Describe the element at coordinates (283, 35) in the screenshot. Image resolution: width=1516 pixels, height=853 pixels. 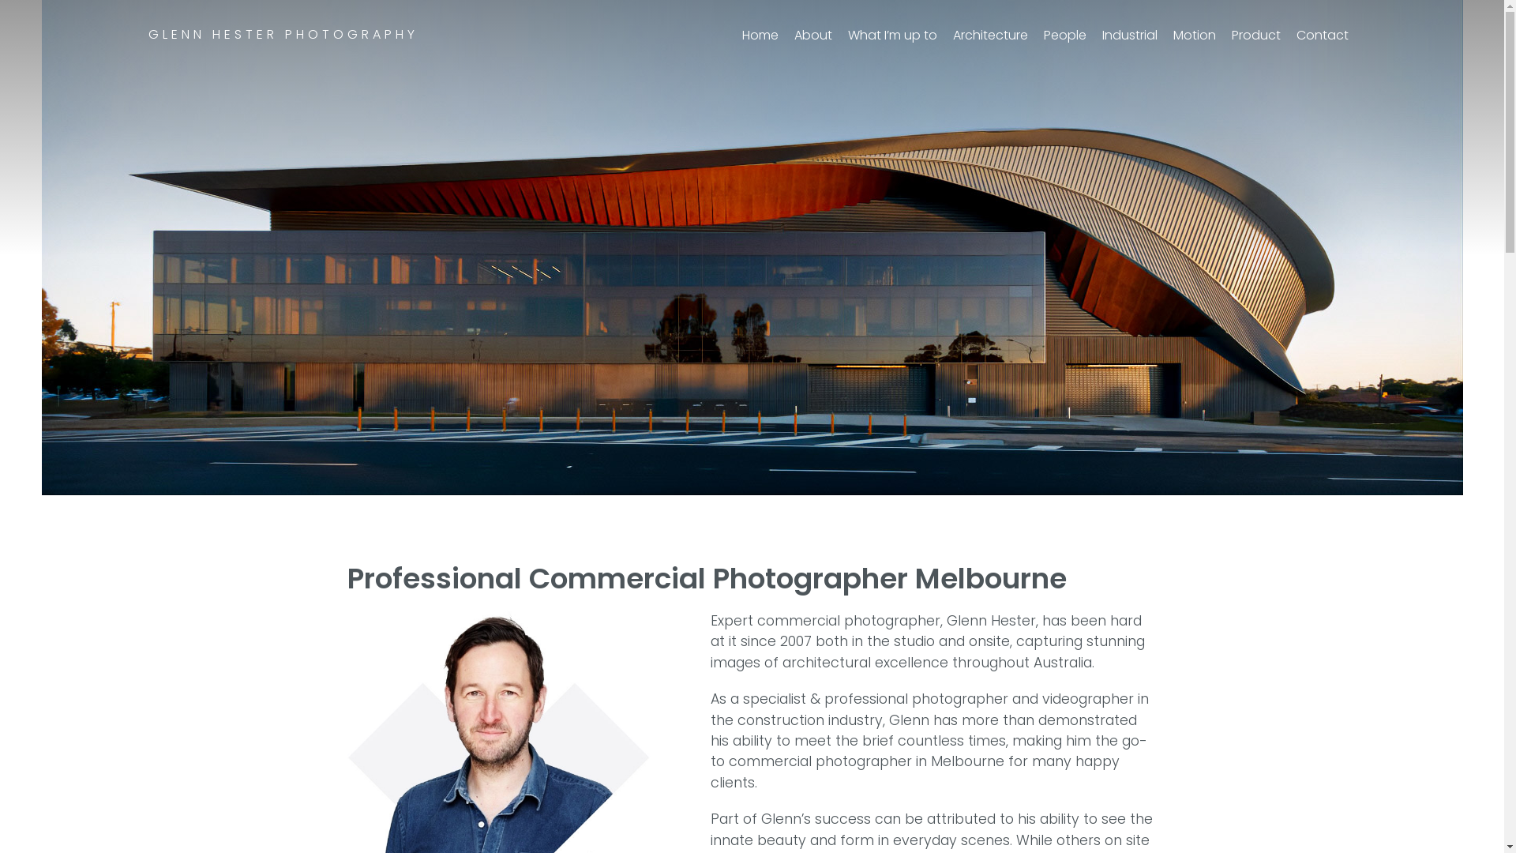
I see `GLENN HESTER PHOTOGRAPHY` at that location.